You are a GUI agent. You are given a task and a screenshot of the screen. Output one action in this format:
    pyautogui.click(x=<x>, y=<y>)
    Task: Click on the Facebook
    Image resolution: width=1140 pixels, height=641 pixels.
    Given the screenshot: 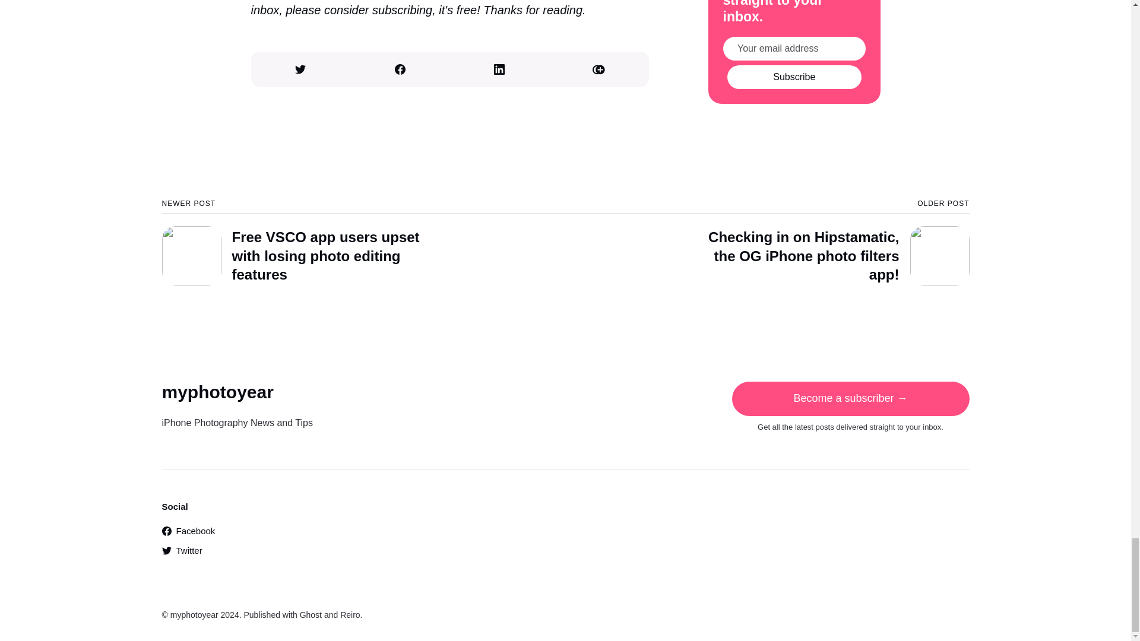 What is the action you would take?
    pyautogui.click(x=188, y=531)
    